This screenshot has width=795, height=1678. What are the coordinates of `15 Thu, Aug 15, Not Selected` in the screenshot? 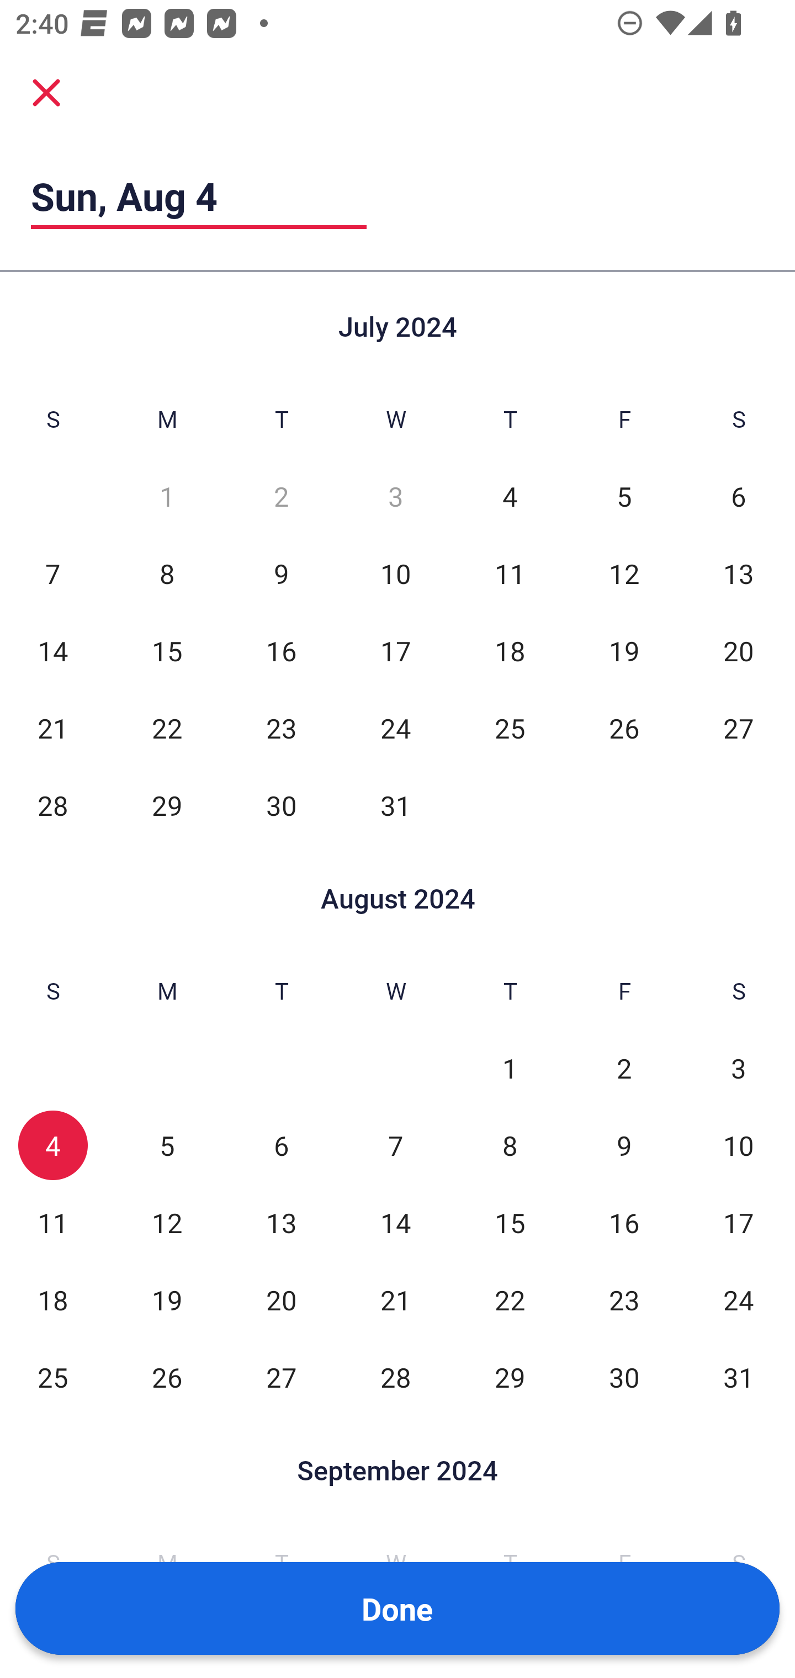 It's located at (510, 1223).